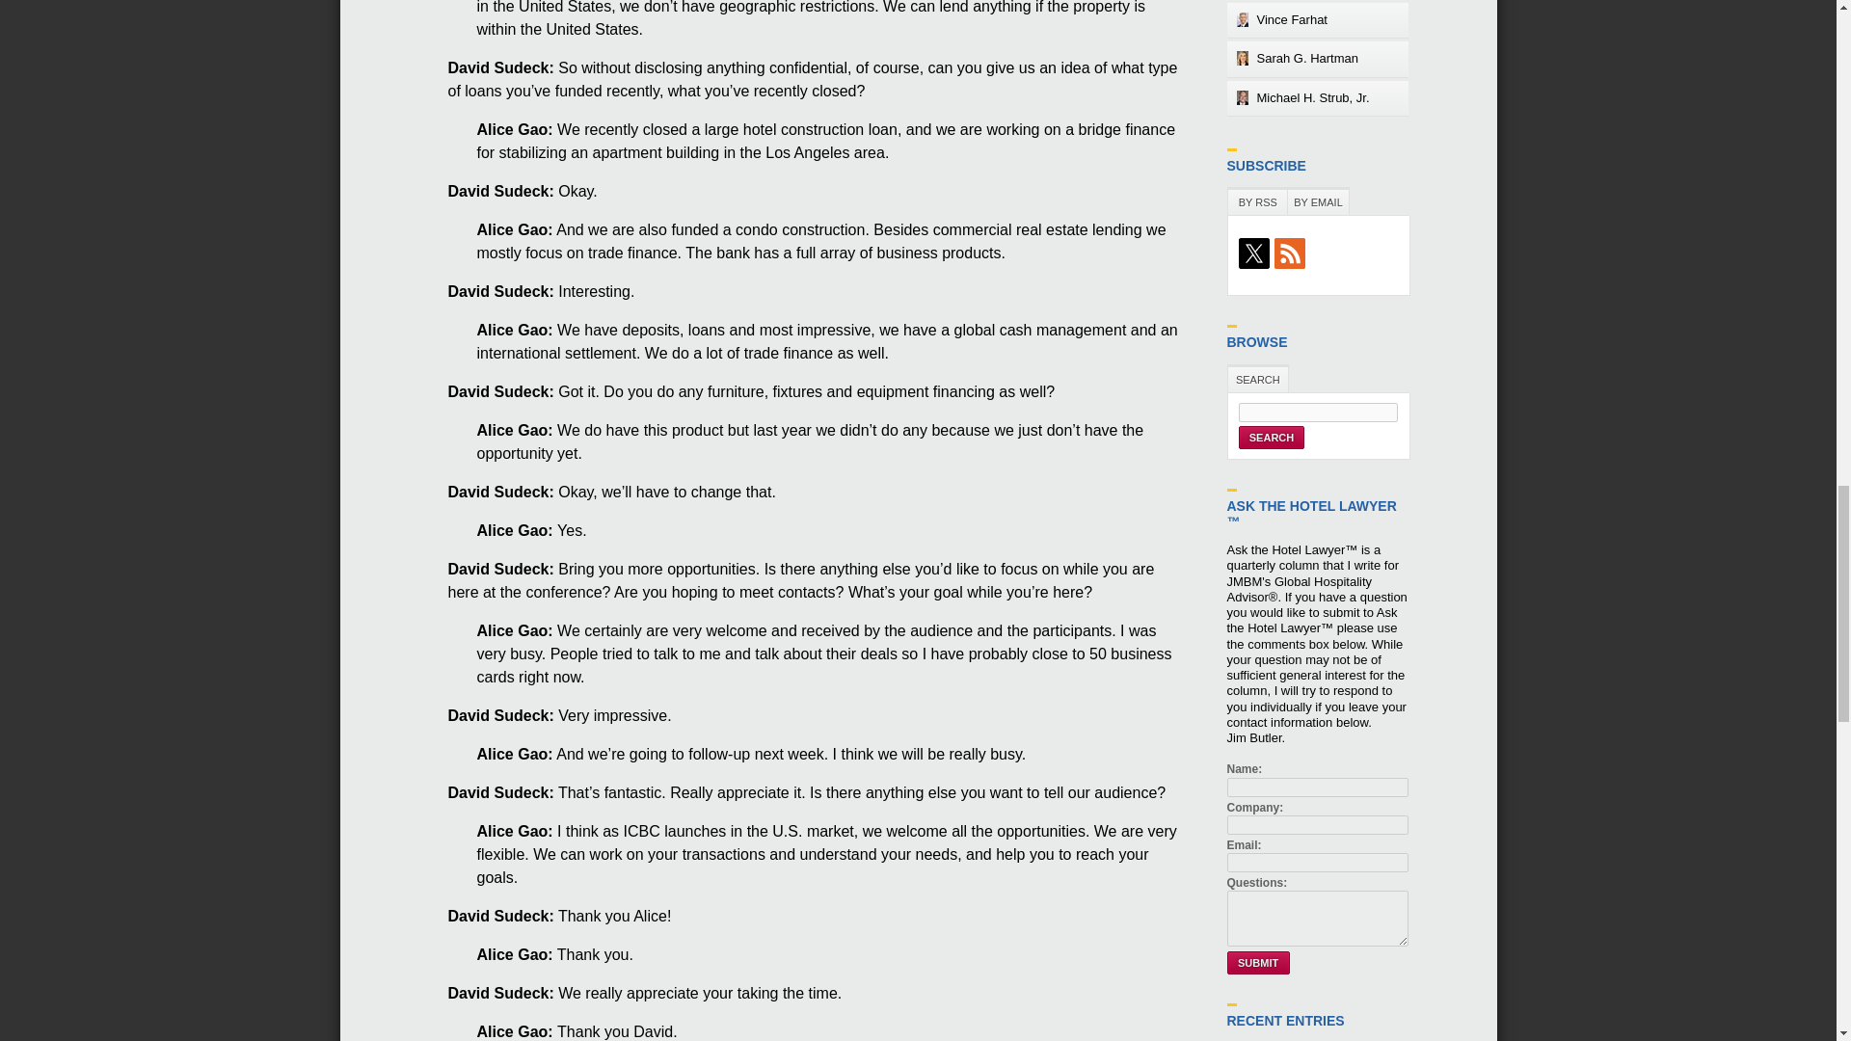 This screenshot has width=1851, height=1041. What do you see at coordinates (1256, 254) in the screenshot?
I see `Twitter` at bounding box center [1256, 254].